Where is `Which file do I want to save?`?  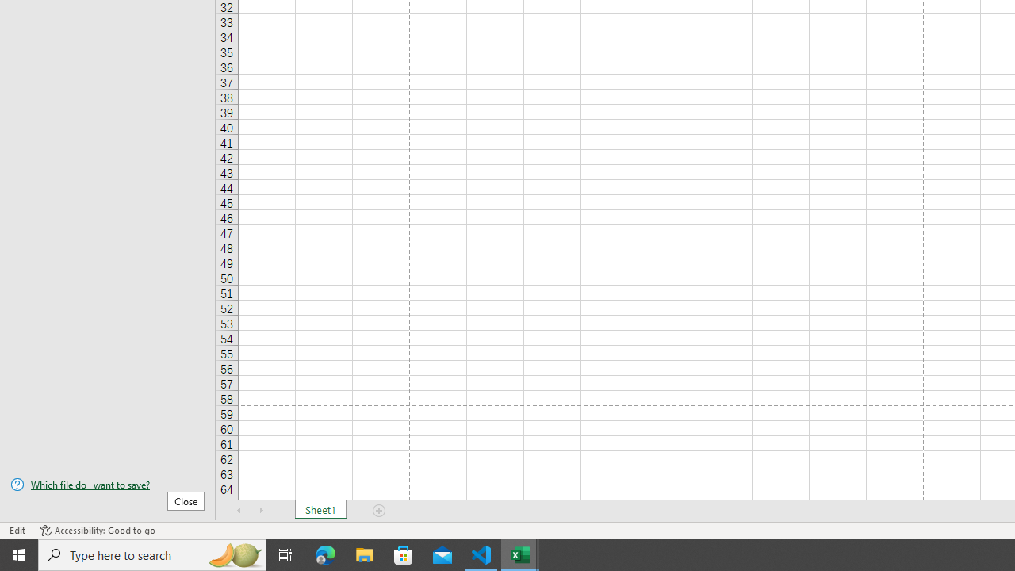 Which file do I want to save? is located at coordinates (108, 485).